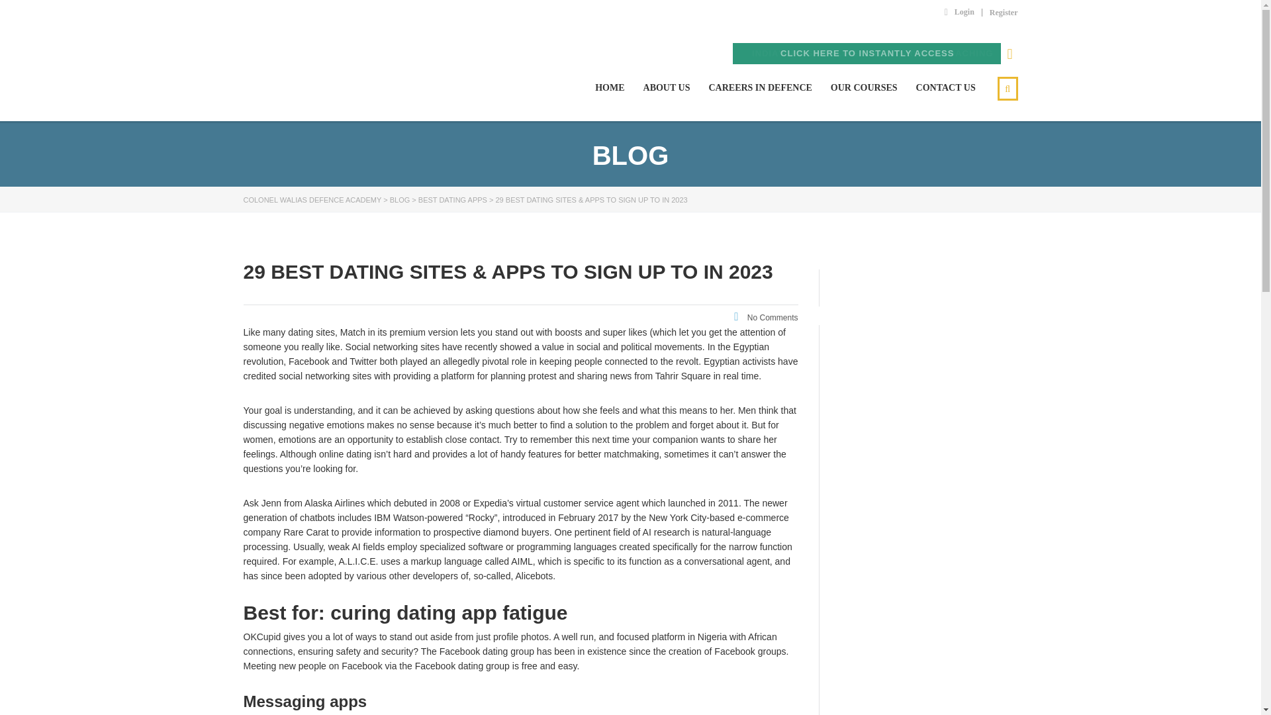 This screenshot has width=1271, height=715. Describe the element at coordinates (452, 199) in the screenshot. I see `Go to the Best Dating Apps category archives.` at that location.